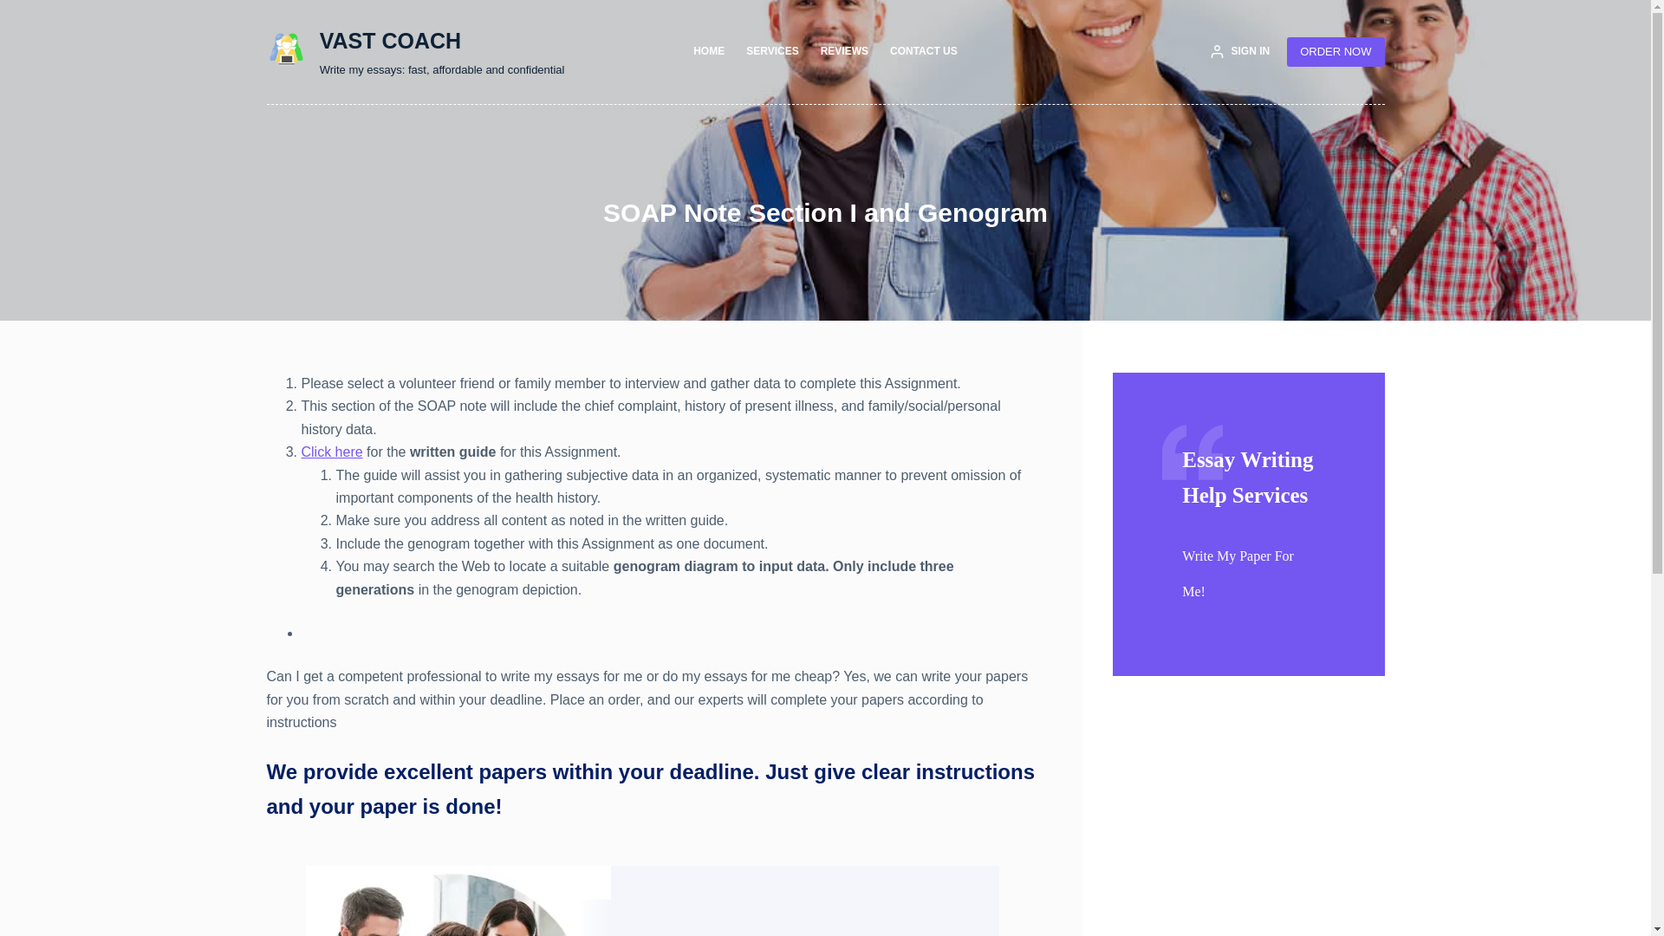 This screenshot has width=1664, height=936. I want to click on SIGN IN, so click(1239, 52).